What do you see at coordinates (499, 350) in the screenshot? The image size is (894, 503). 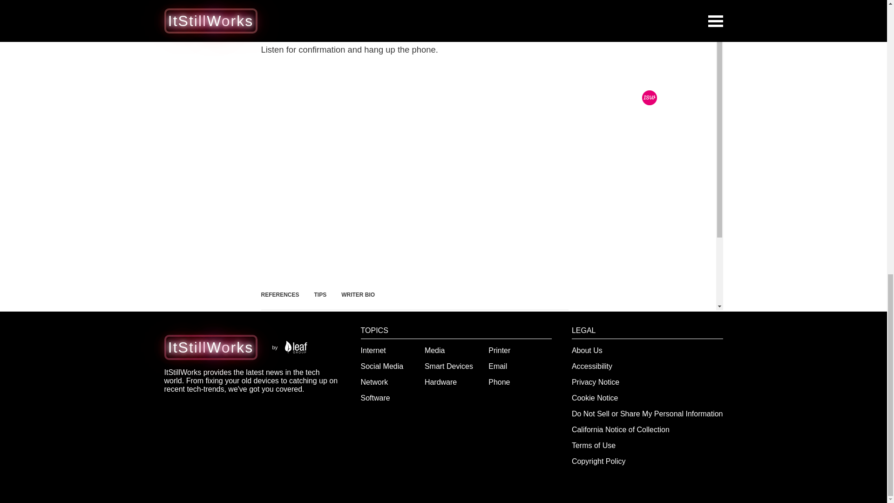 I see `Printer` at bounding box center [499, 350].